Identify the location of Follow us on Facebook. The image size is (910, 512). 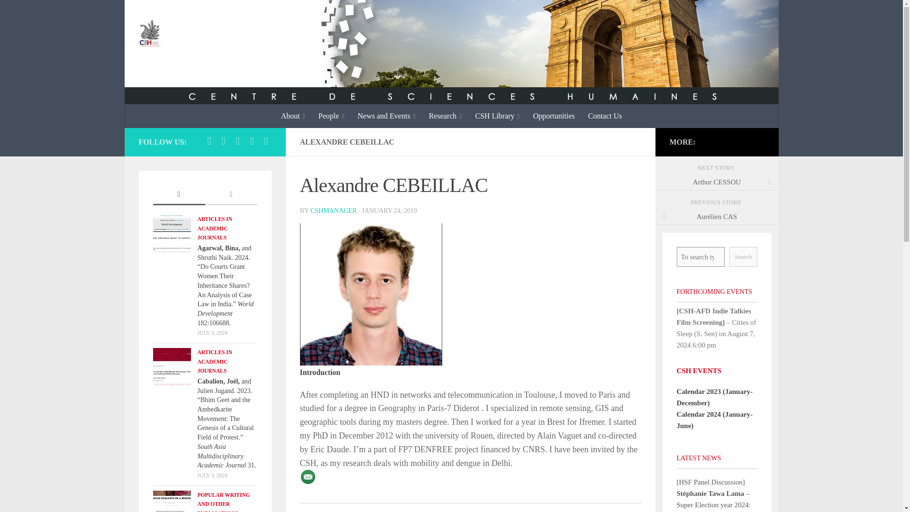
(209, 141).